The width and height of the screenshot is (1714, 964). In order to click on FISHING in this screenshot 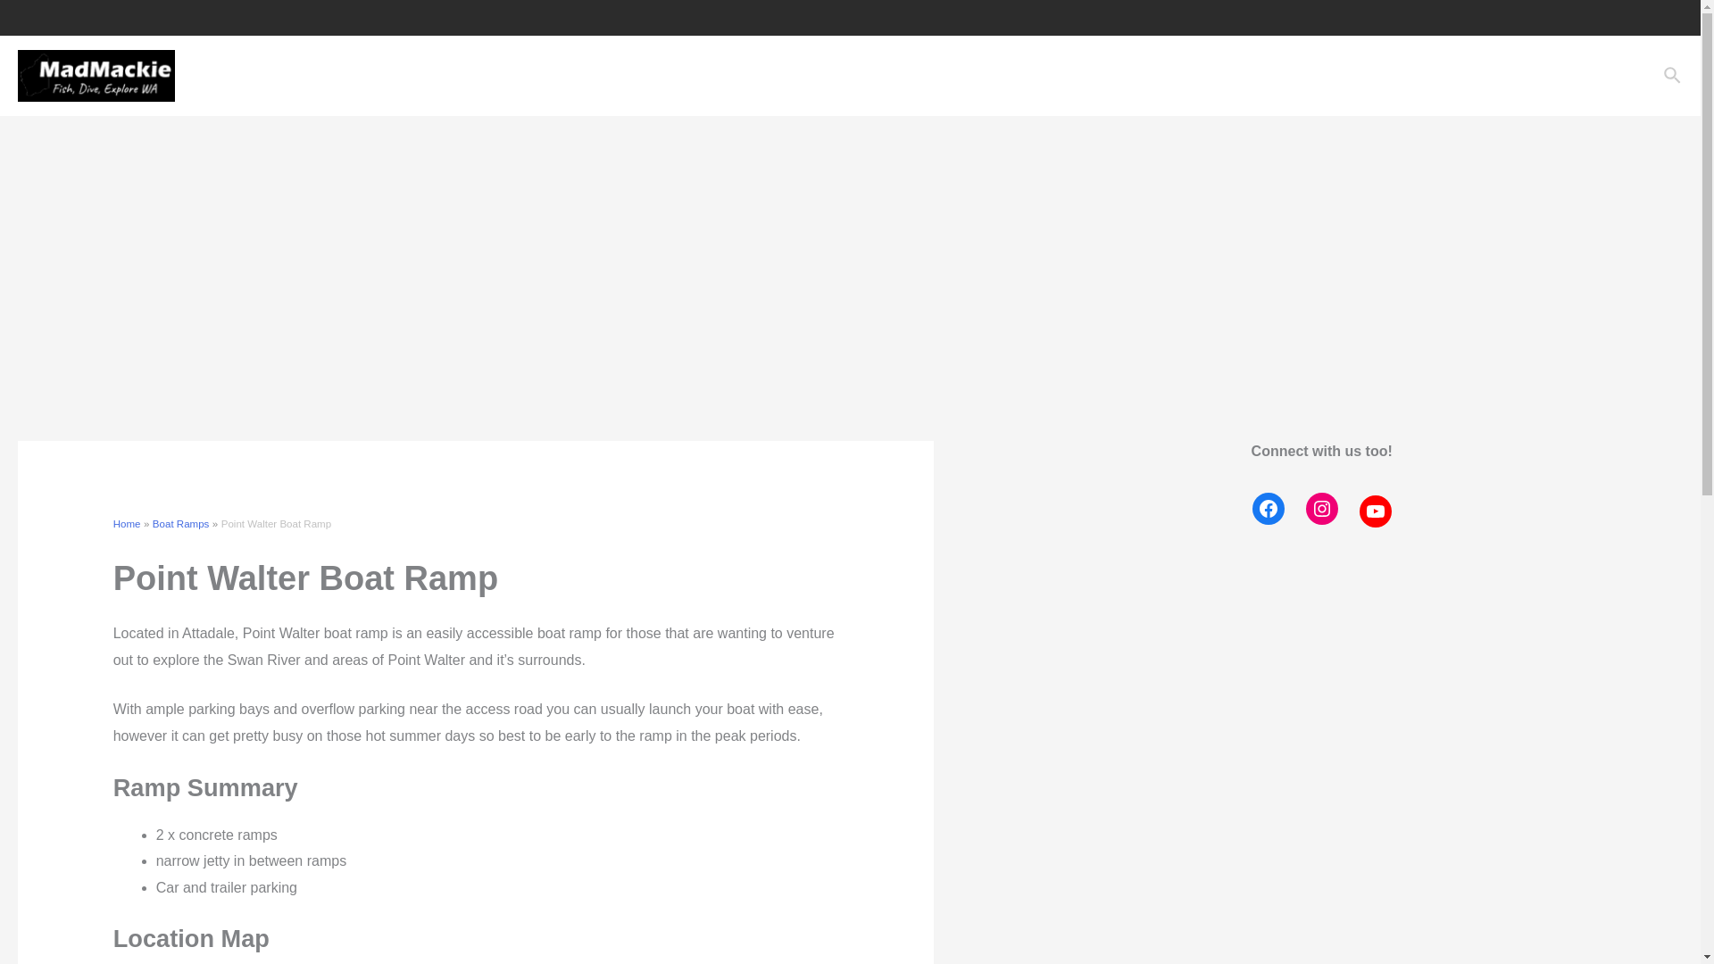, I will do `click(1058, 76)`.